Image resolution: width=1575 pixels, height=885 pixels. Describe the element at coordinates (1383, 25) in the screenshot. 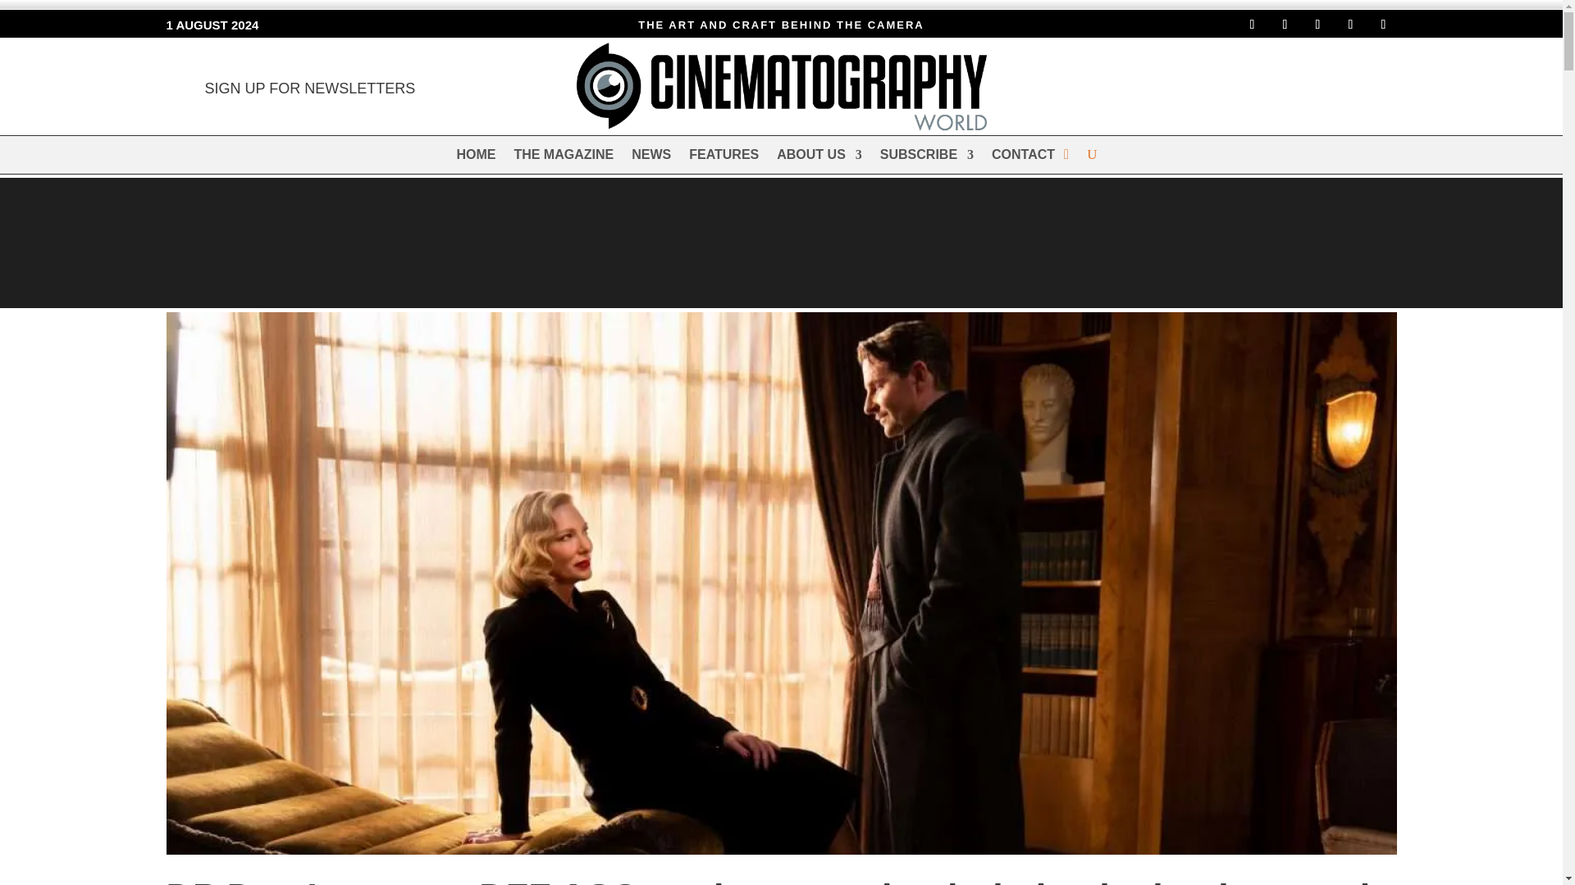

I see `Follow on Youtube` at that location.